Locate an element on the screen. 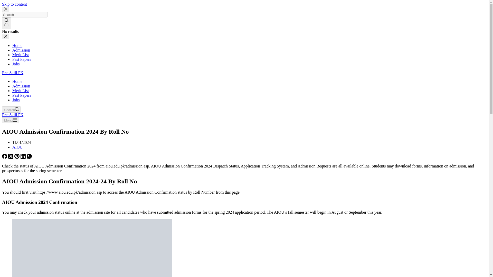 The height and width of the screenshot is (277, 493). AIOU is located at coordinates (17, 147).